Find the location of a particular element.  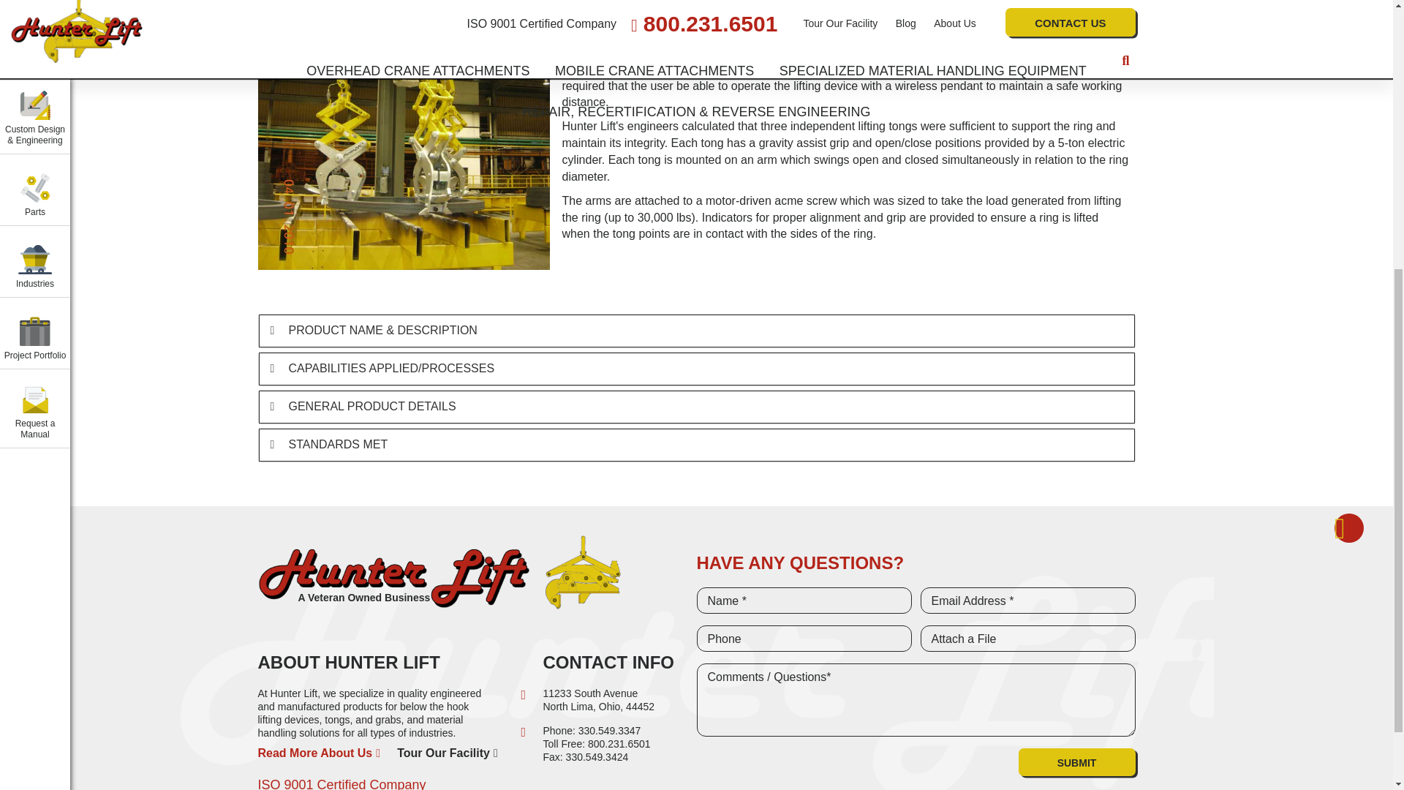

submit is located at coordinates (1076, 761).